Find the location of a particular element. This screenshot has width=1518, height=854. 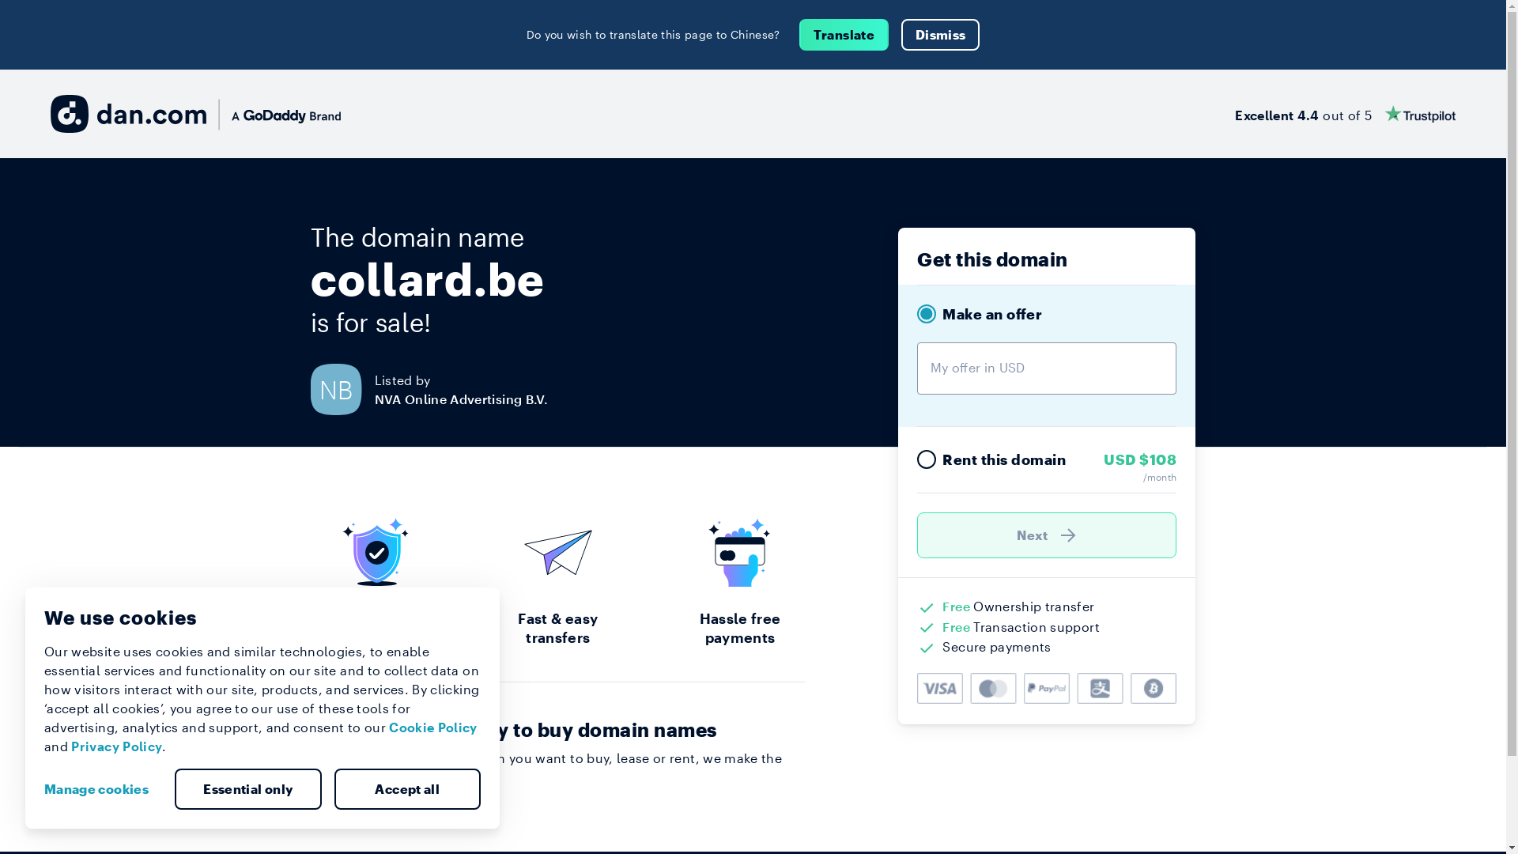

Cookie Policy is located at coordinates (433, 727).